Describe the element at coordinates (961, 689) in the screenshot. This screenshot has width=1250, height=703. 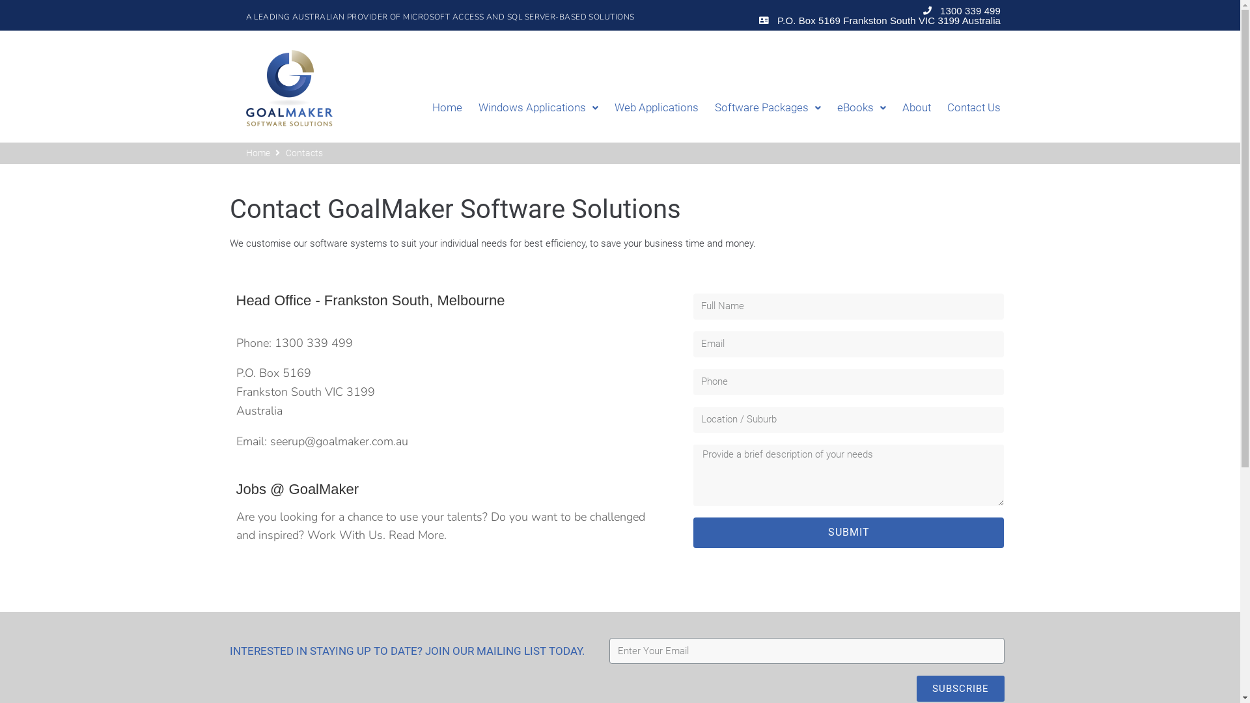
I see `SUBSCRIBE` at that location.